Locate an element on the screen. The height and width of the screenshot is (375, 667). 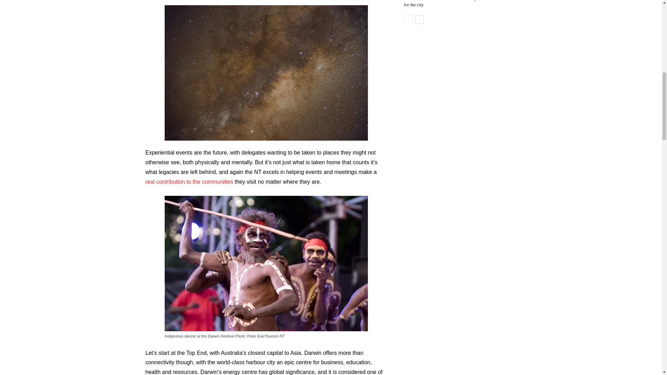
real contribution to the communities is located at coordinates (189, 182).